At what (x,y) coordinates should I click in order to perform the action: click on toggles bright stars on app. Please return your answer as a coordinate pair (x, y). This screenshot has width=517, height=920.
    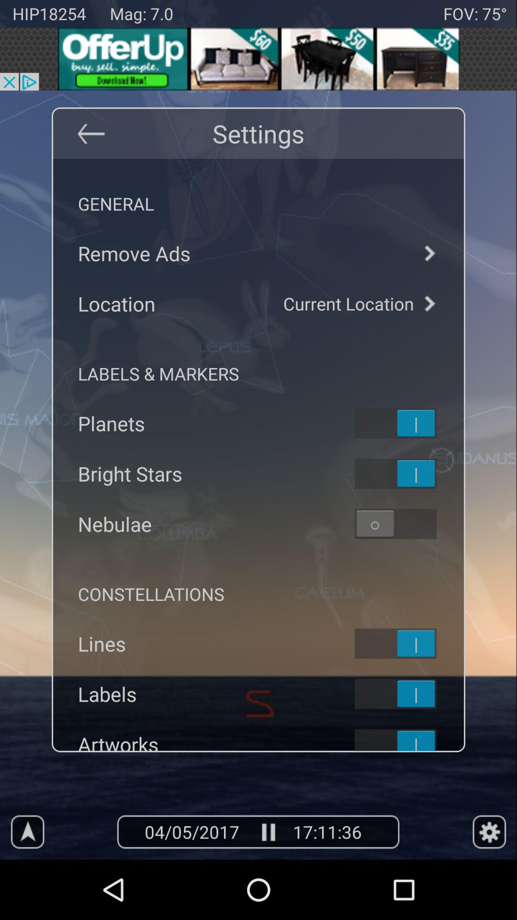
    Looking at the image, I should click on (408, 473).